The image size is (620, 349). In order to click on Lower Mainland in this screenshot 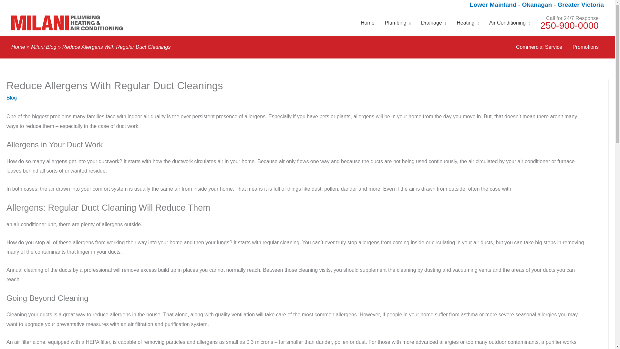, I will do `click(493, 5)`.